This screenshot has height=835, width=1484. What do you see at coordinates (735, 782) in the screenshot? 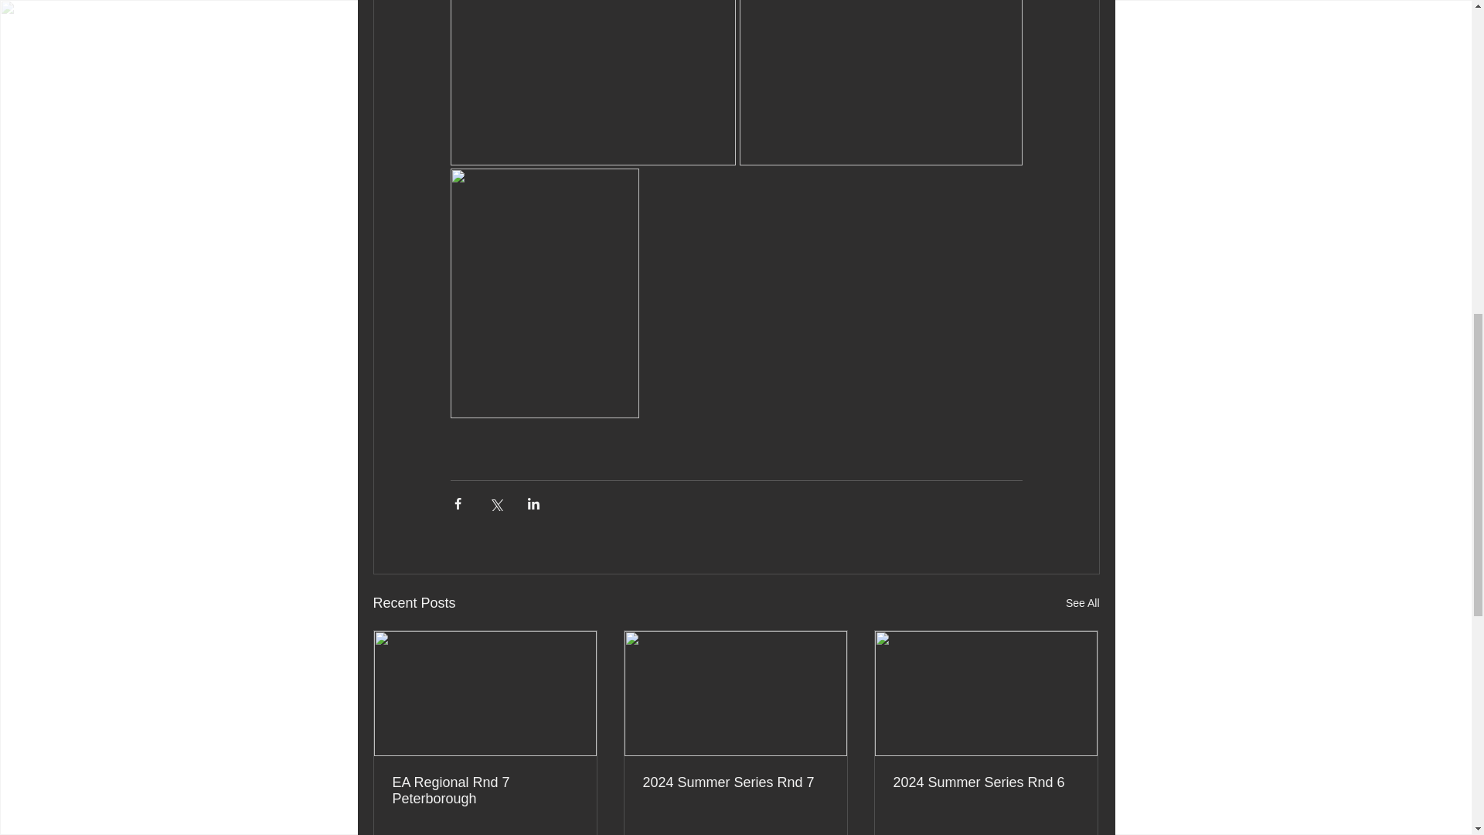
I see `2024 Summer Series Rnd 7` at bounding box center [735, 782].